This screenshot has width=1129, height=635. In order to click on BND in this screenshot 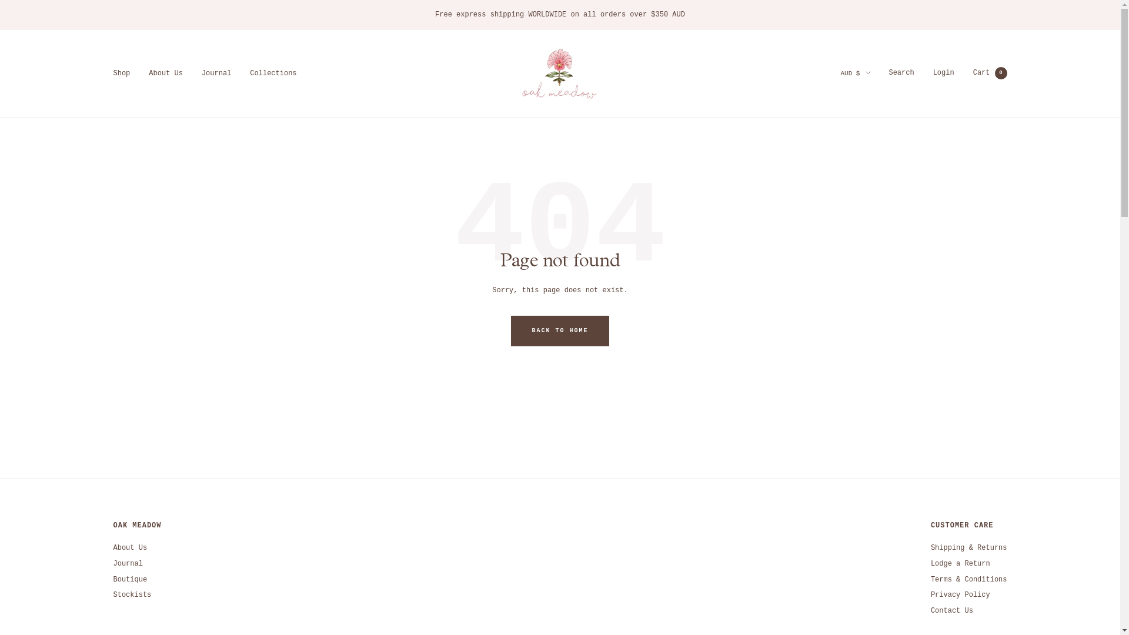, I will do `click(845, 323)`.